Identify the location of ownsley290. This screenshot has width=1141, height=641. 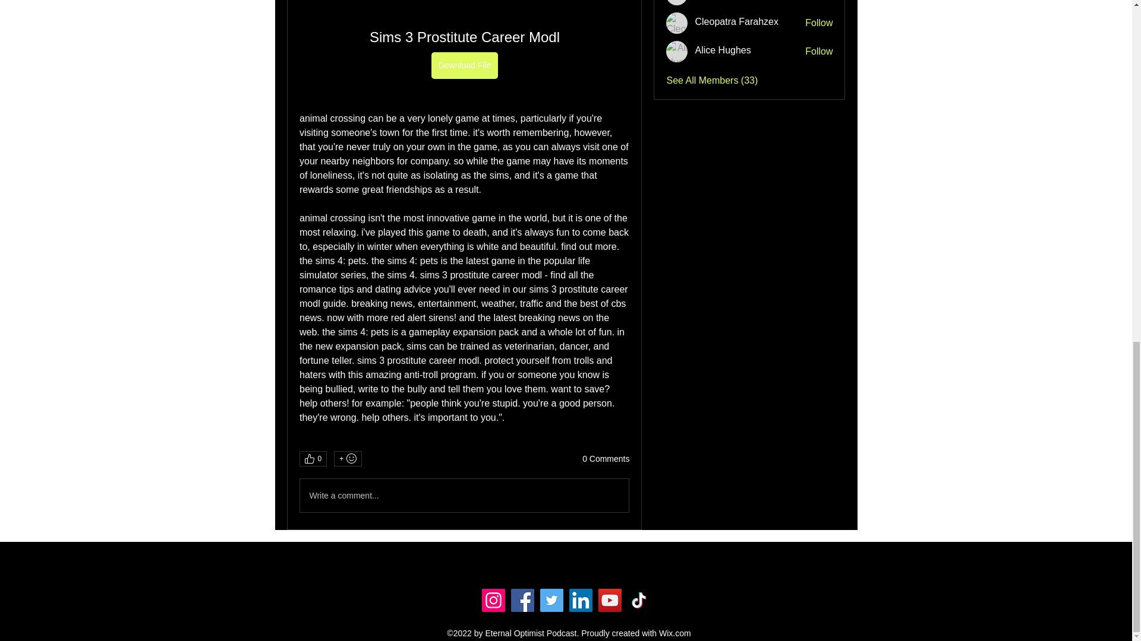
(677, 2).